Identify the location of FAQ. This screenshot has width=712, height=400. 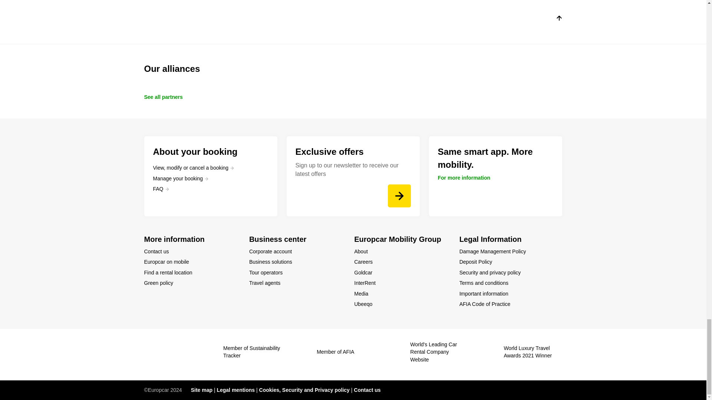
(161, 189).